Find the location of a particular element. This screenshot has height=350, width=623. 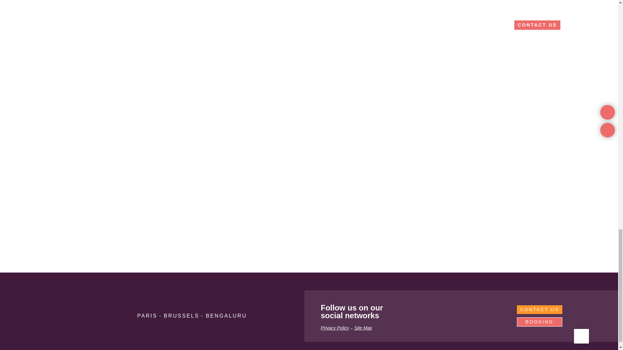

CONTACT US is located at coordinates (540, 309).